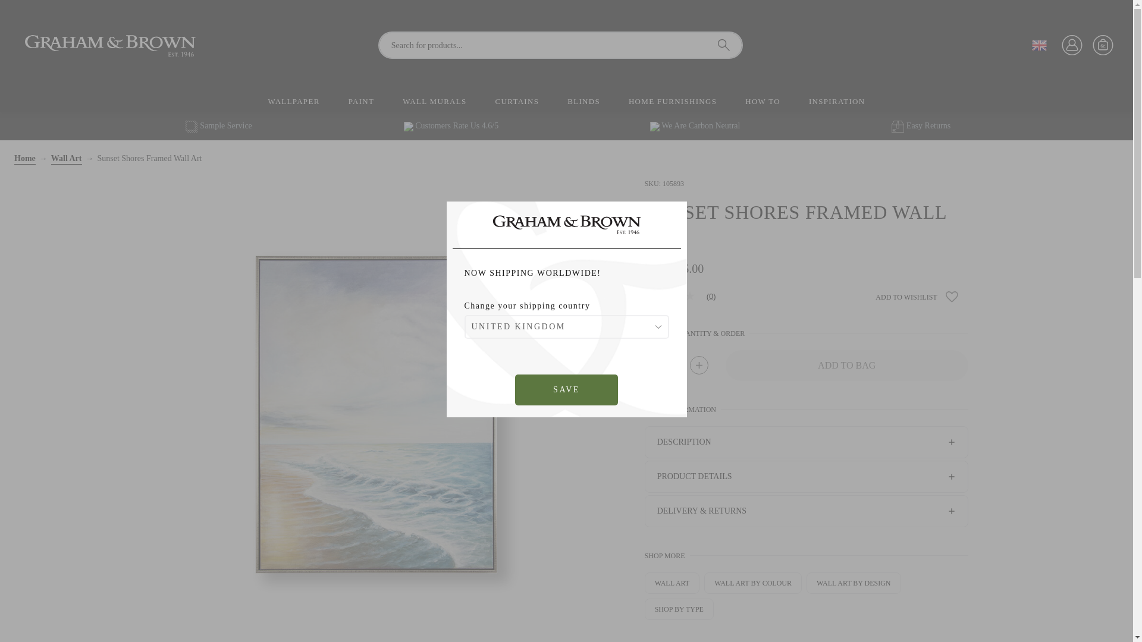  Describe the element at coordinates (1072, 45) in the screenshot. I see `Sign In` at that location.